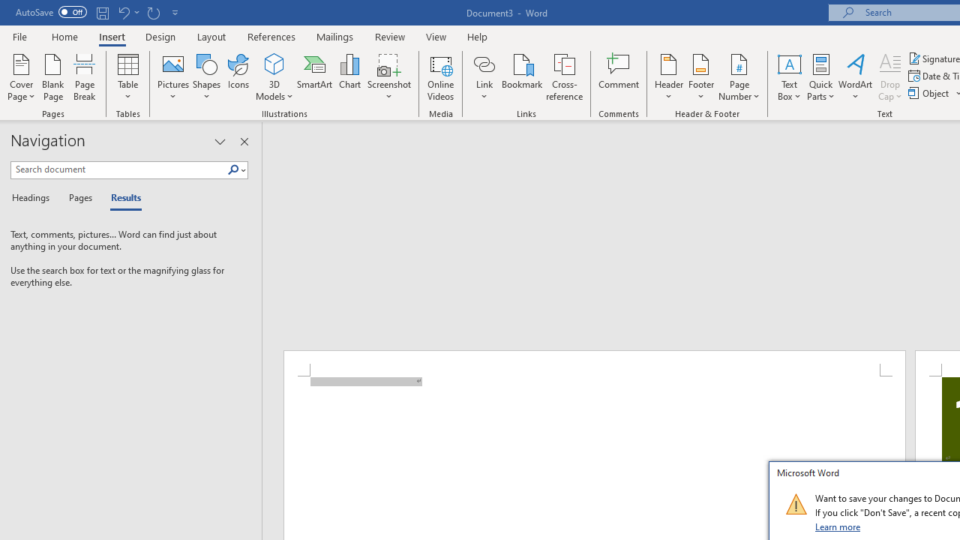 This screenshot has height=540, width=960. What do you see at coordinates (172, 76) in the screenshot?
I see `Pictures` at bounding box center [172, 76].